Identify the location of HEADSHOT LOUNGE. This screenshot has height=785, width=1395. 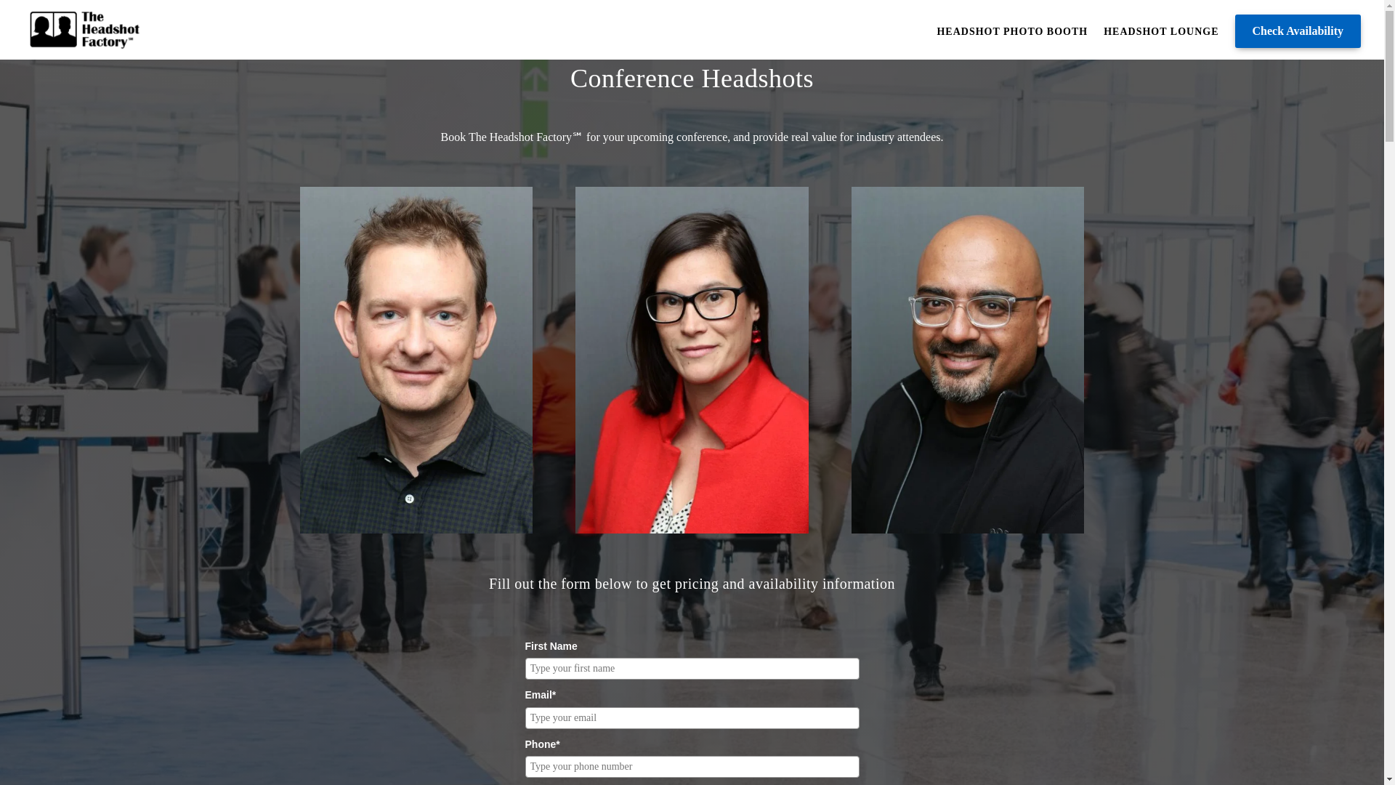
(1160, 39).